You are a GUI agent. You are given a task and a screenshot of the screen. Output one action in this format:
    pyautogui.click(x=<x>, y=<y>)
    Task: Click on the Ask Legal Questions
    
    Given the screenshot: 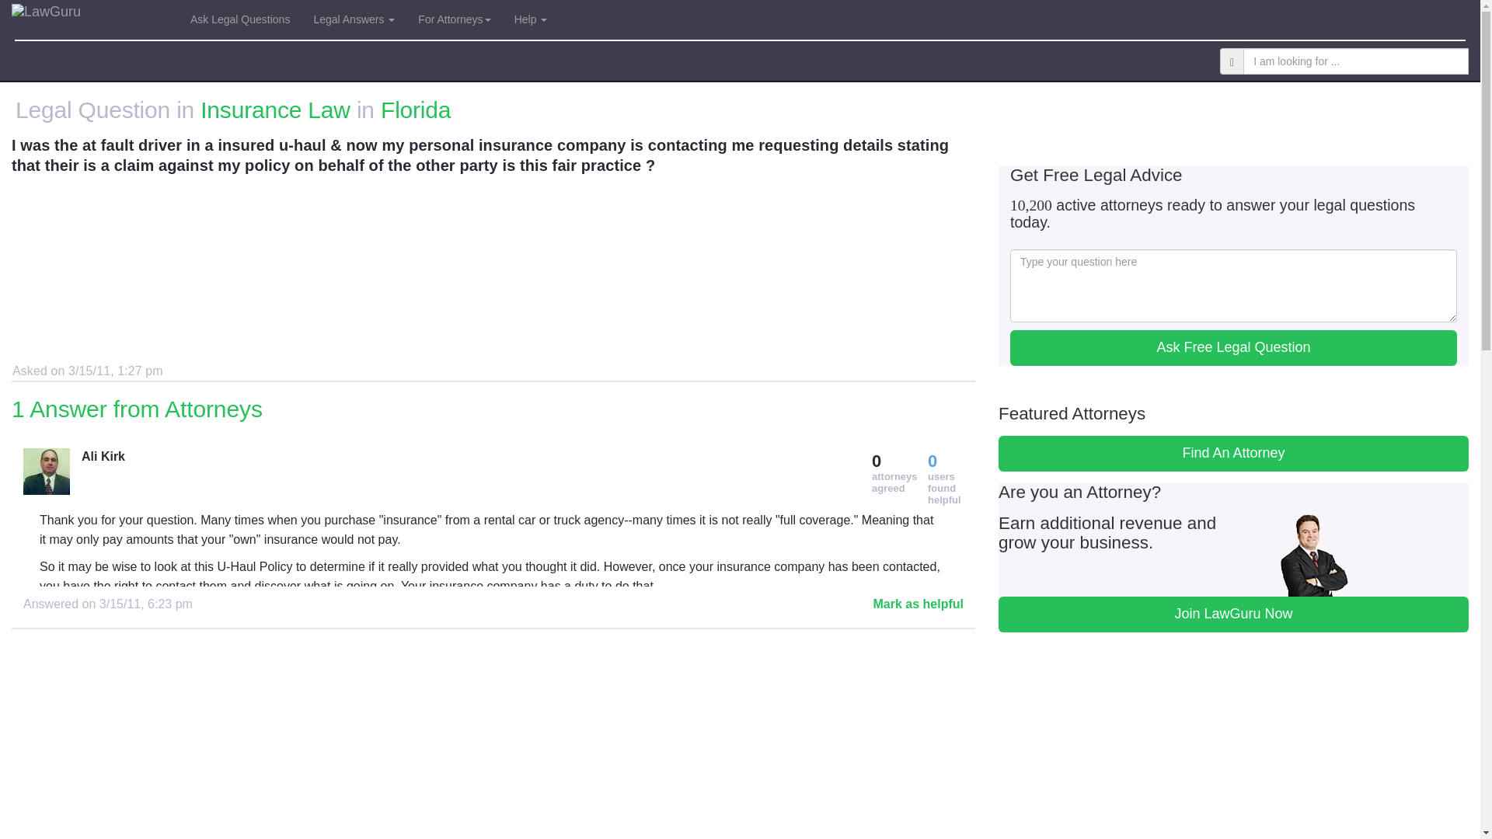 What is the action you would take?
    pyautogui.click(x=239, y=19)
    